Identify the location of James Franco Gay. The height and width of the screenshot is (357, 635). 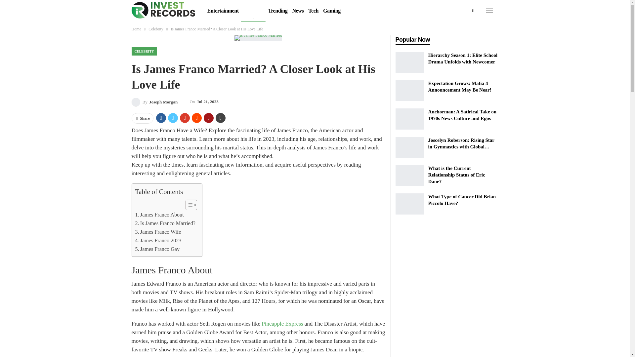
(157, 249).